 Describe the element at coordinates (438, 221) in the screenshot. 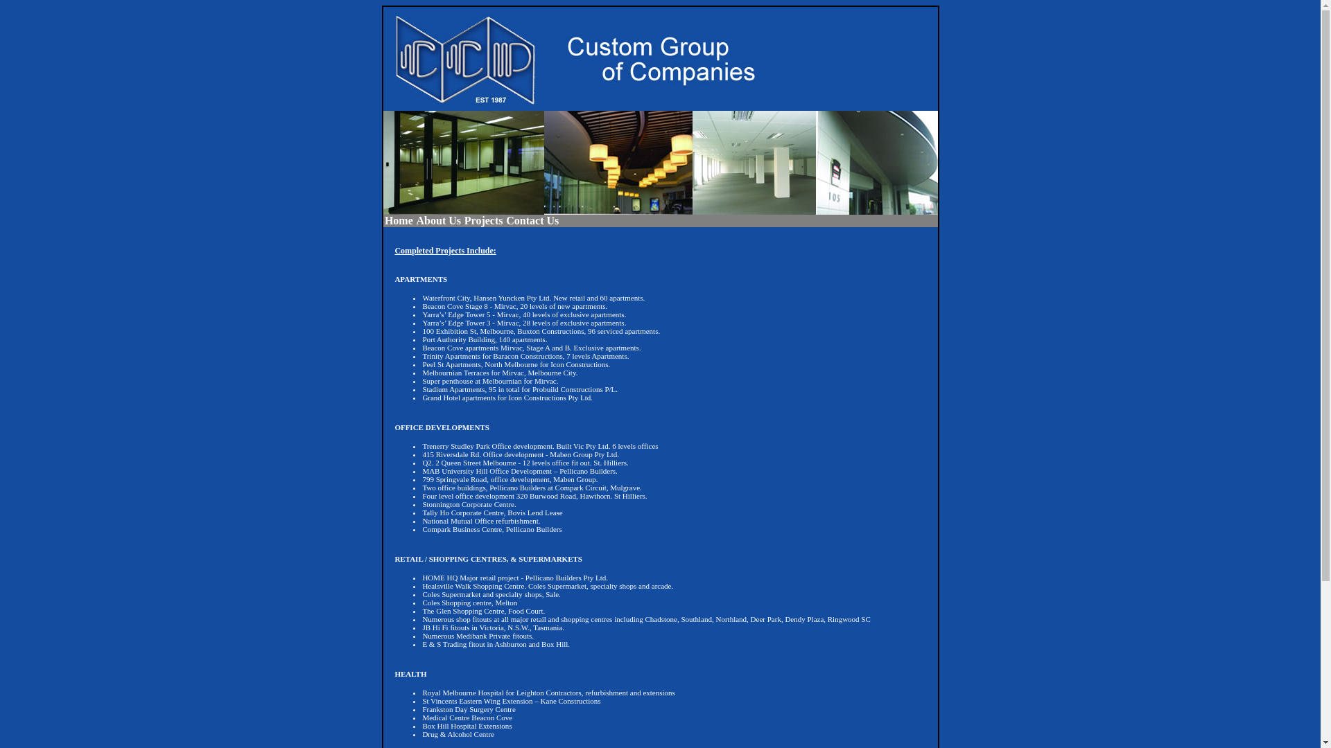

I see `About Us` at that location.